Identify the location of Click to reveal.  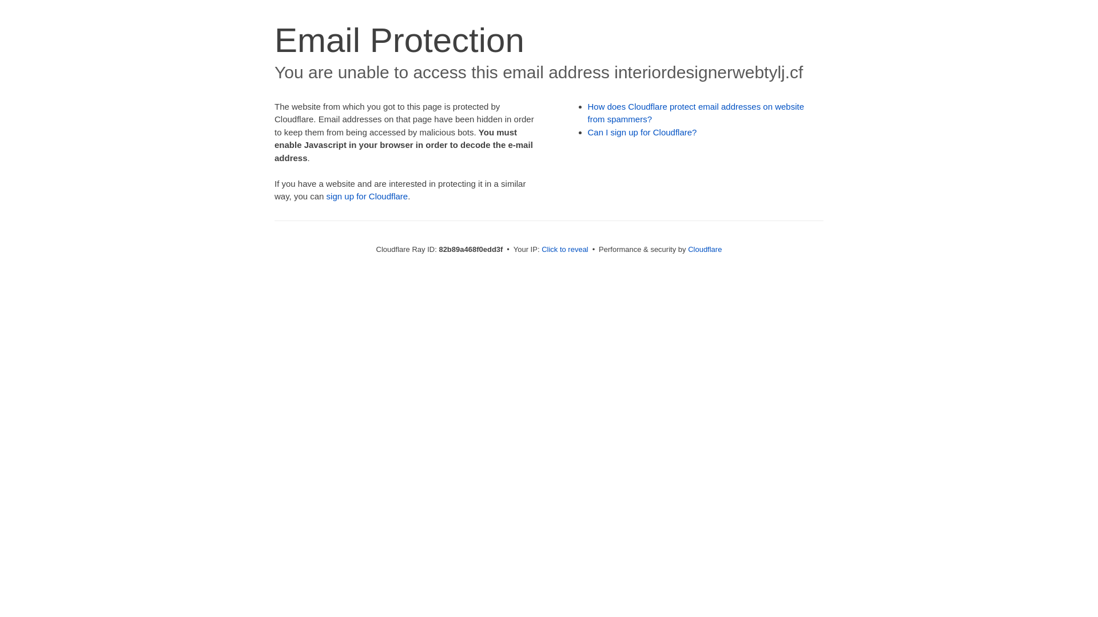
(565, 249).